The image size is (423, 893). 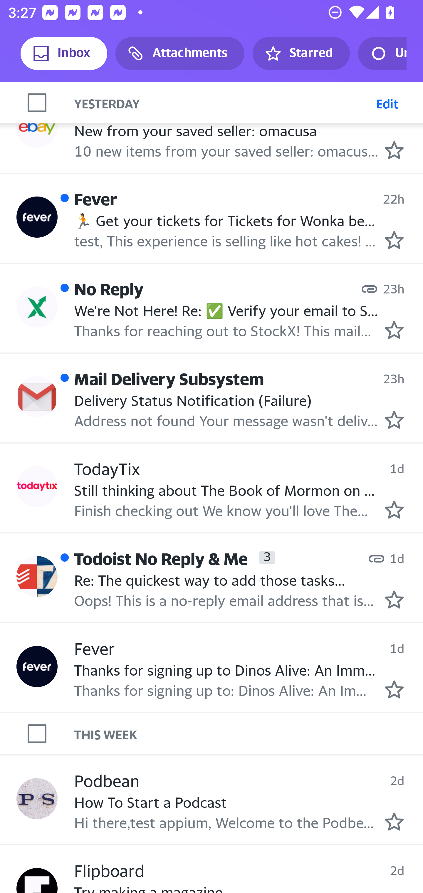 I want to click on Profile
Mail Delivery Subsystem, so click(x=37, y=396).